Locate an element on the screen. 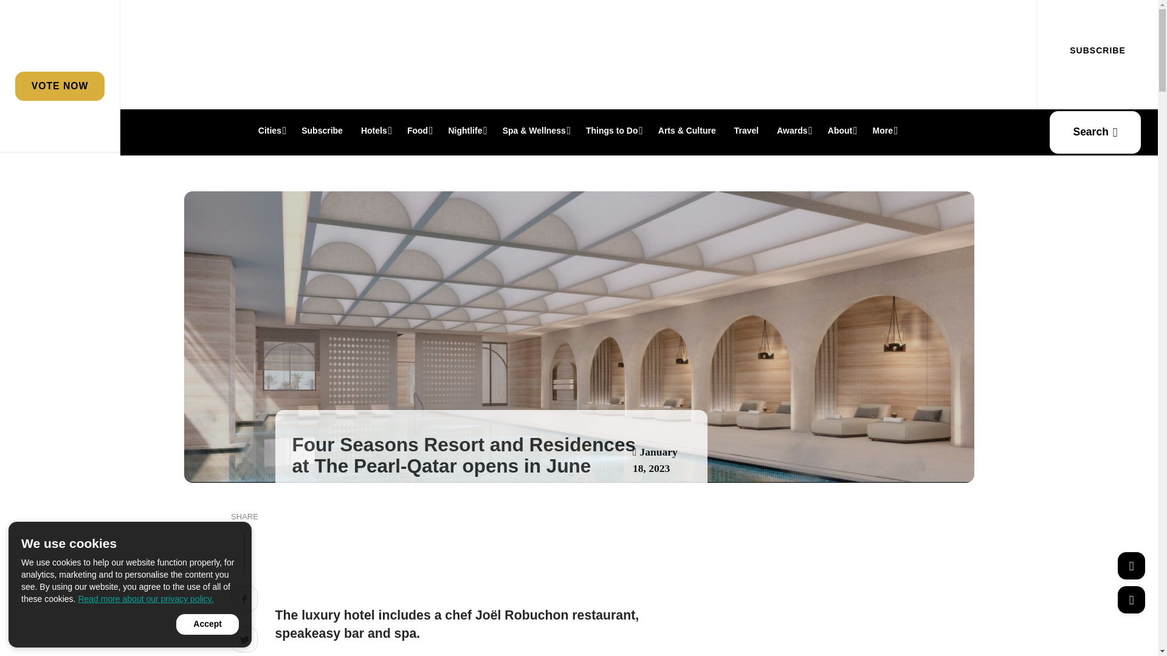 The image size is (1167, 656). January 18, 2023 at 7:52 am is located at coordinates (655, 460).